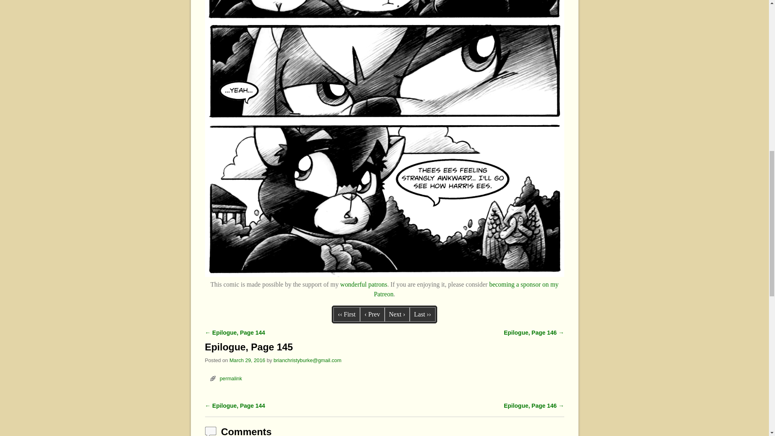 The height and width of the screenshot is (436, 775). Describe the element at coordinates (384, 275) in the screenshot. I see `Epilogue, Page 145` at that location.